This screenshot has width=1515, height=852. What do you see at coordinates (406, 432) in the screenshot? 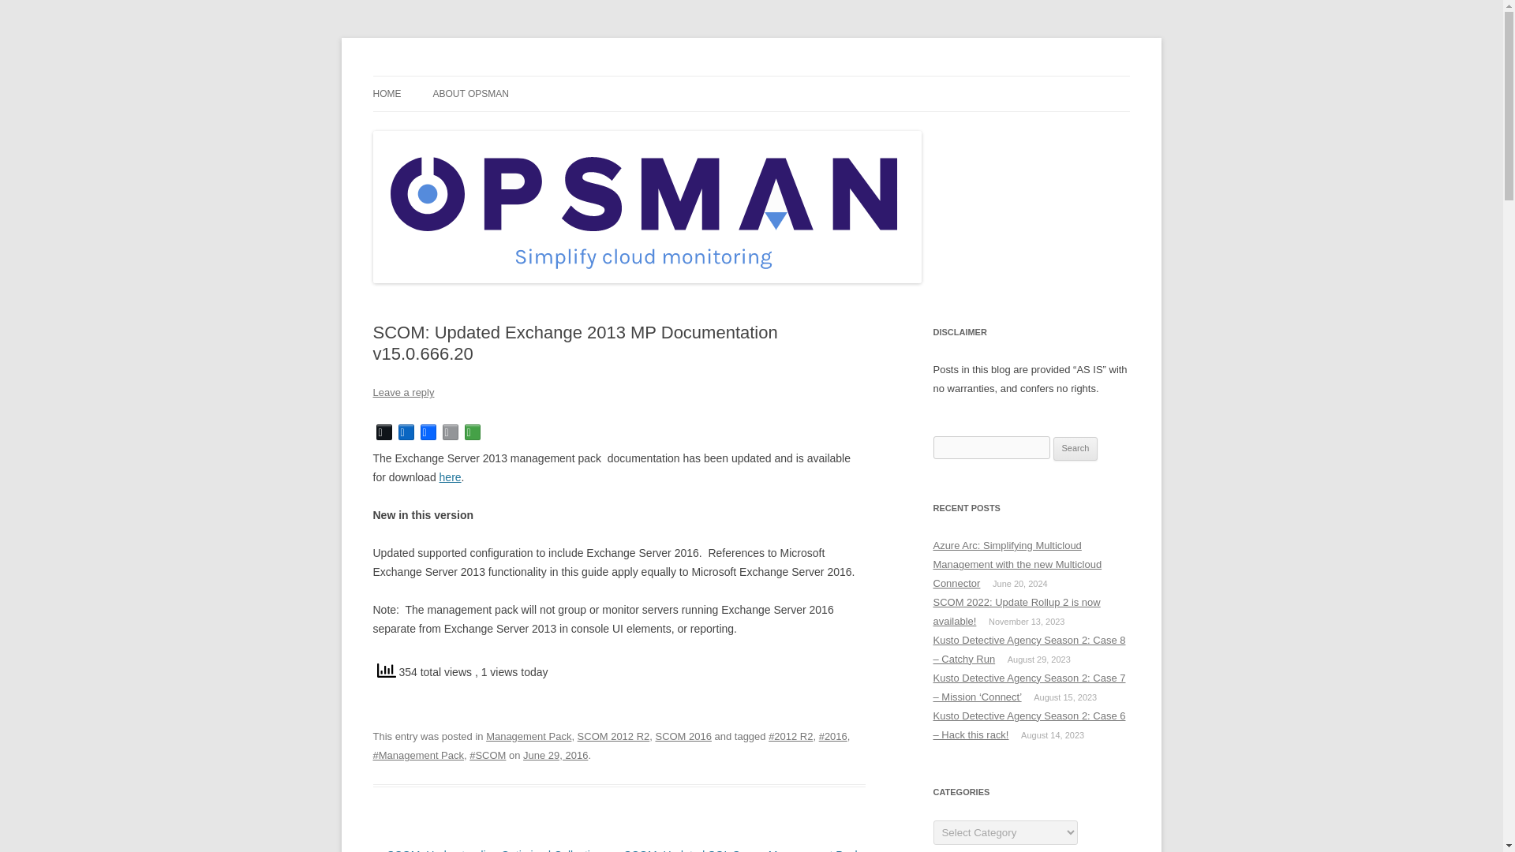
I see `LinkedIn` at bounding box center [406, 432].